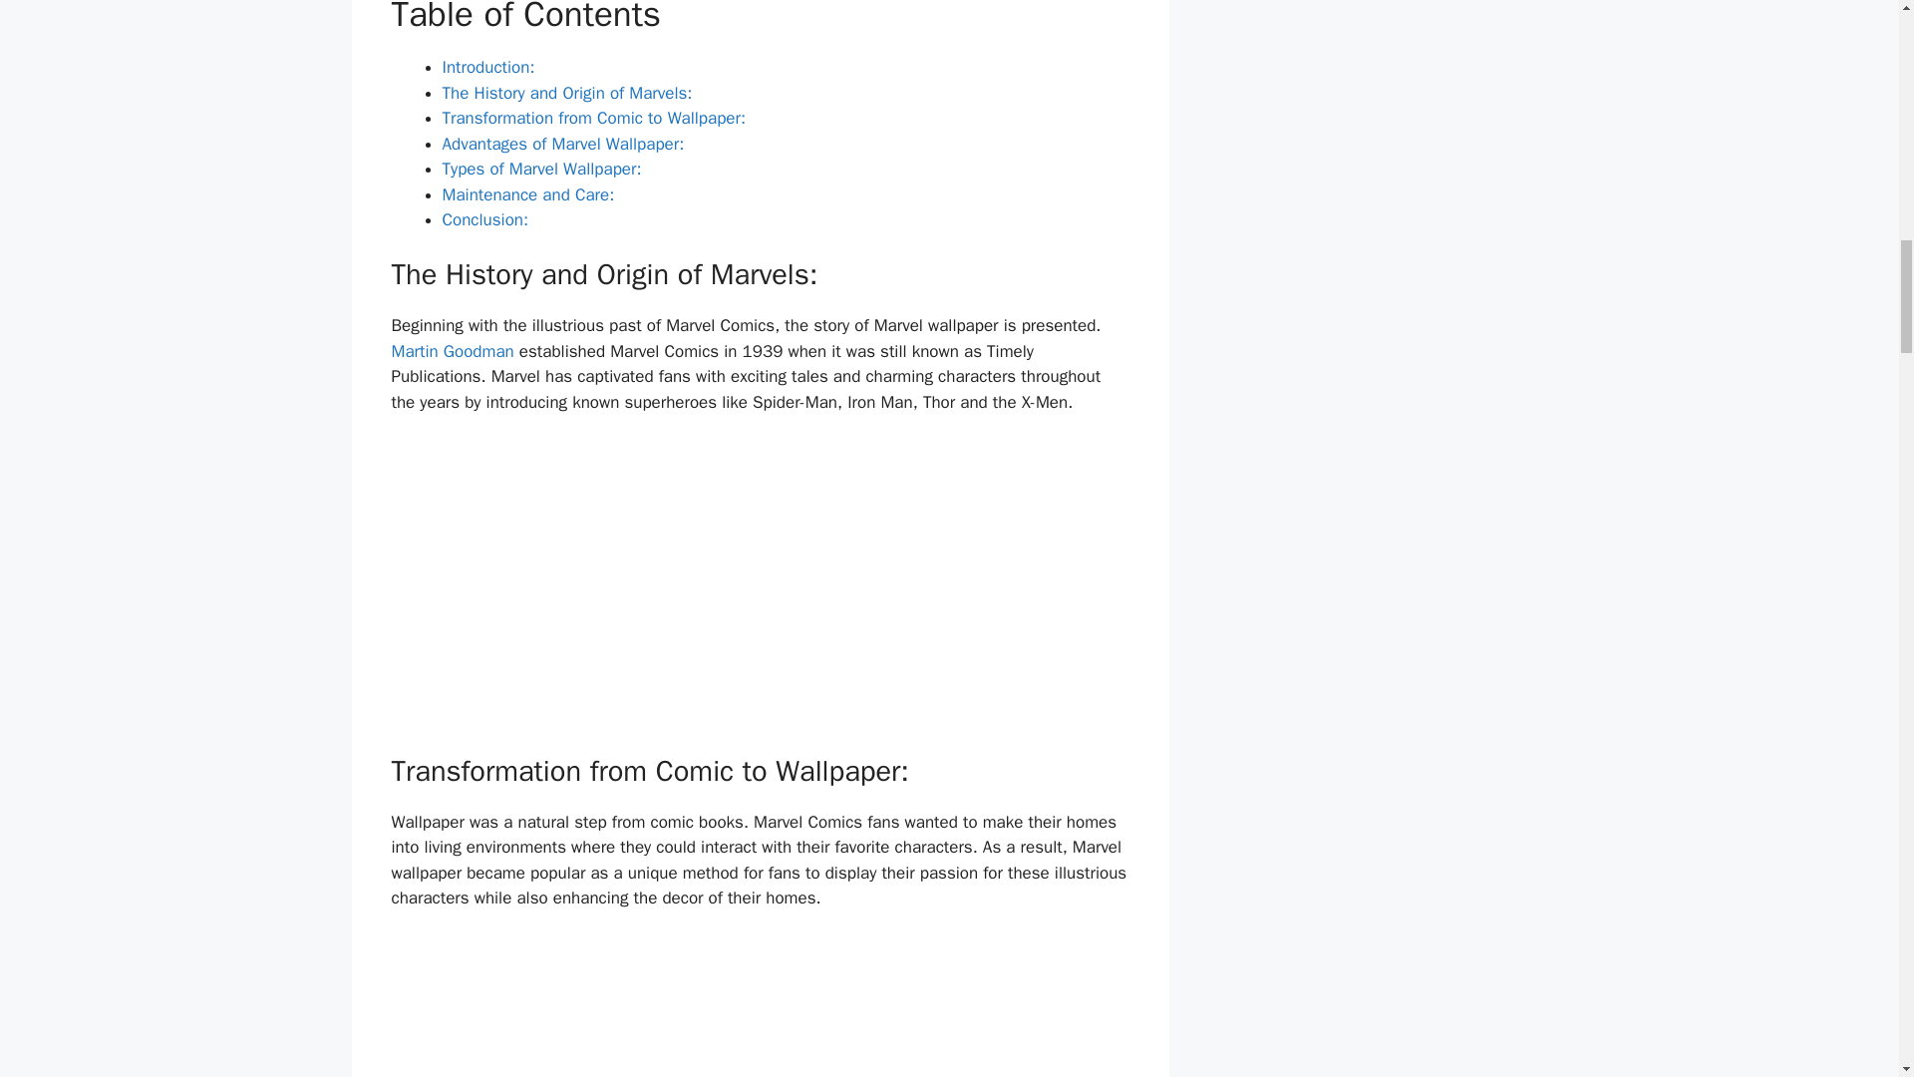  I want to click on The History and Origin of Marvels:, so click(567, 93).